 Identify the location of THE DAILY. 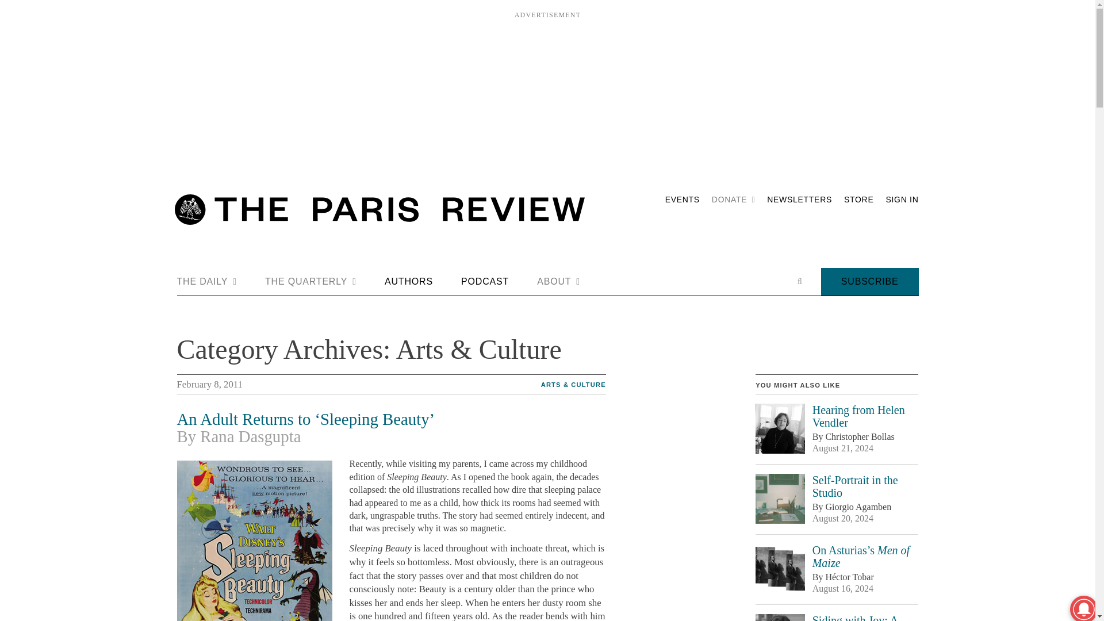
(207, 282).